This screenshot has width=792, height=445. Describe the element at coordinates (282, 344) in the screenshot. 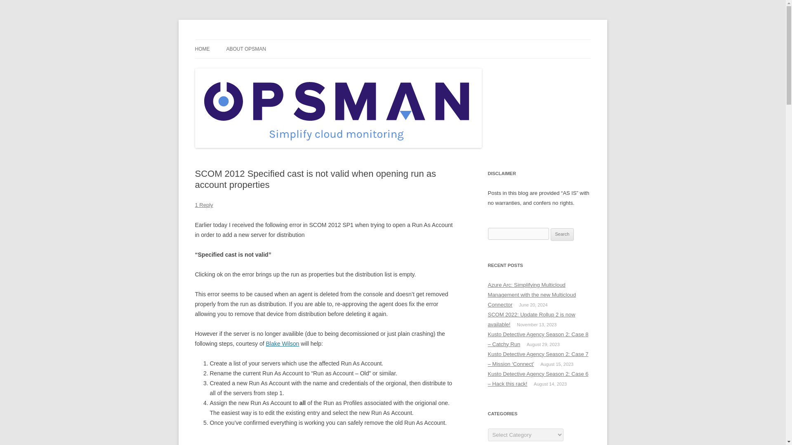

I see `Blake Wilson` at that location.